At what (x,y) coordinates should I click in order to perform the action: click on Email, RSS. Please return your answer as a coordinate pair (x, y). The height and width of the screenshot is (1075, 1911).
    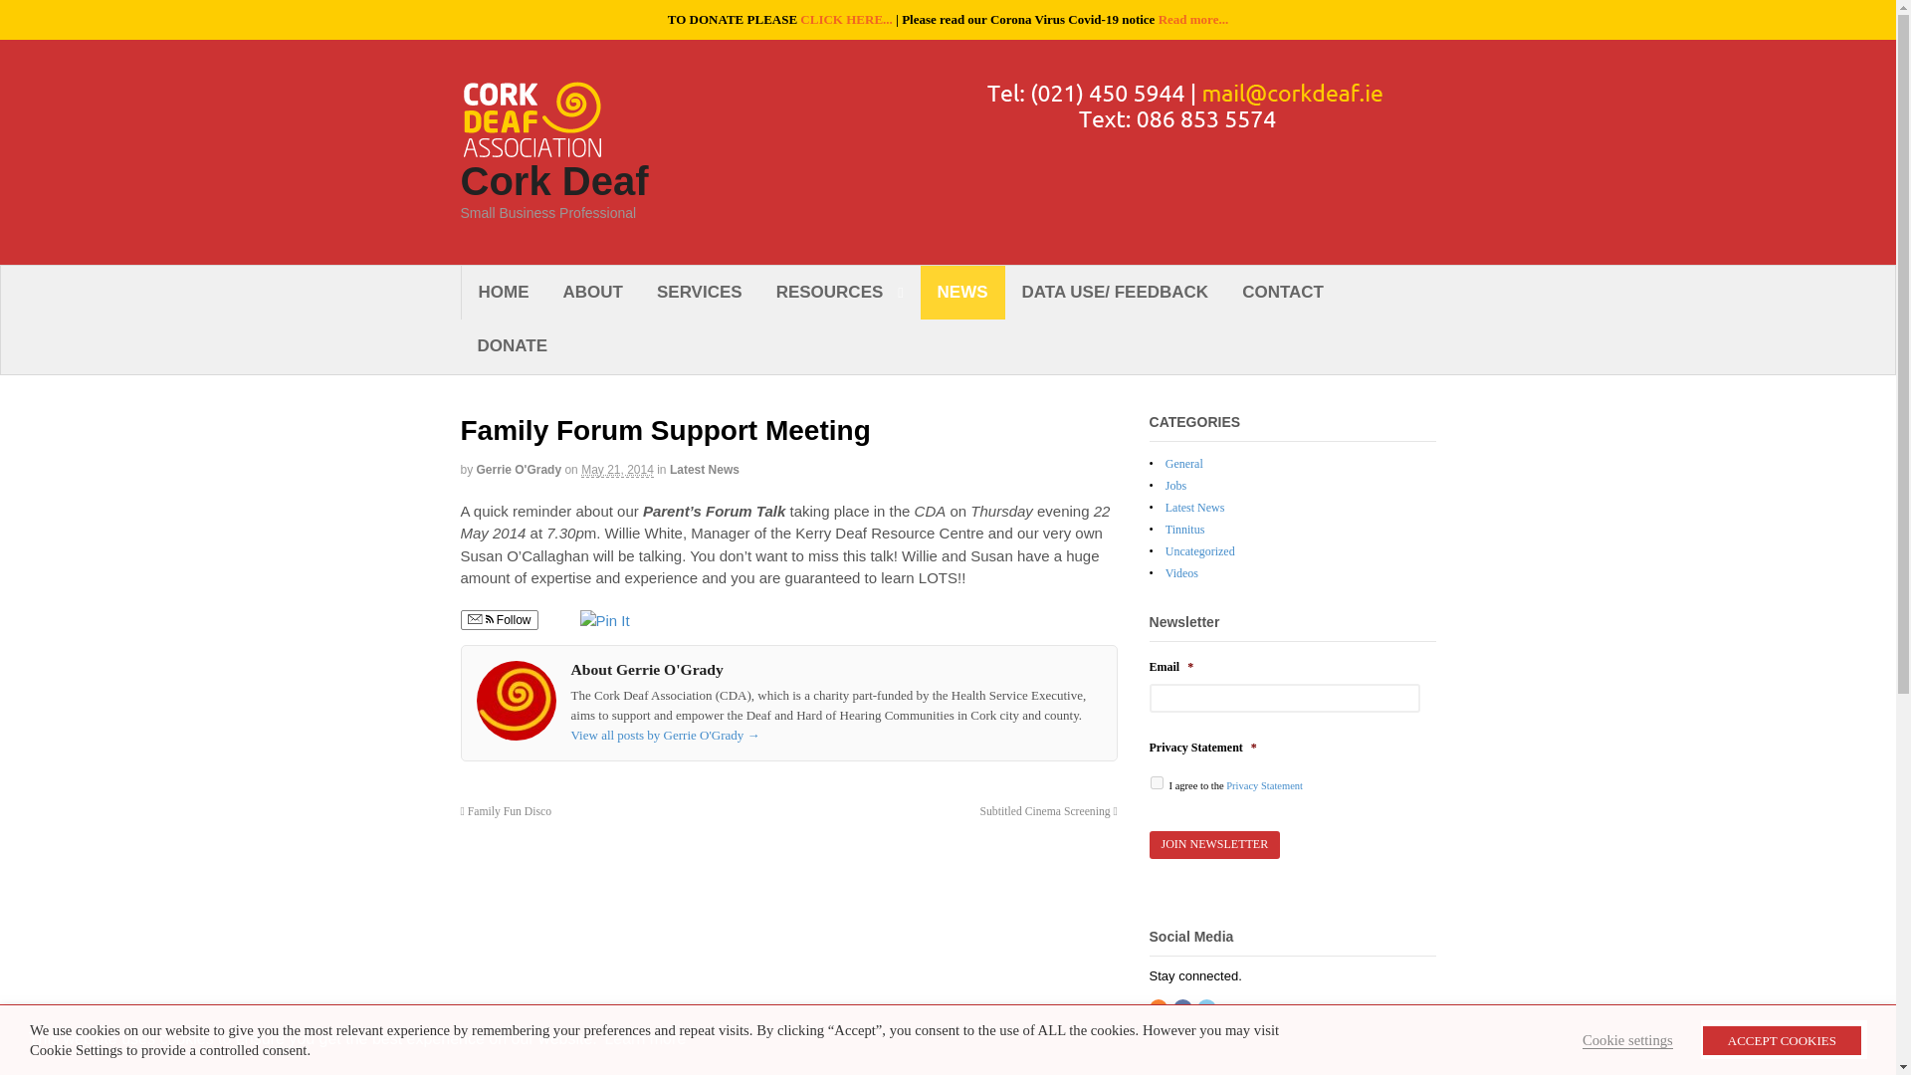
    Looking at the image, I should click on (480, 619).